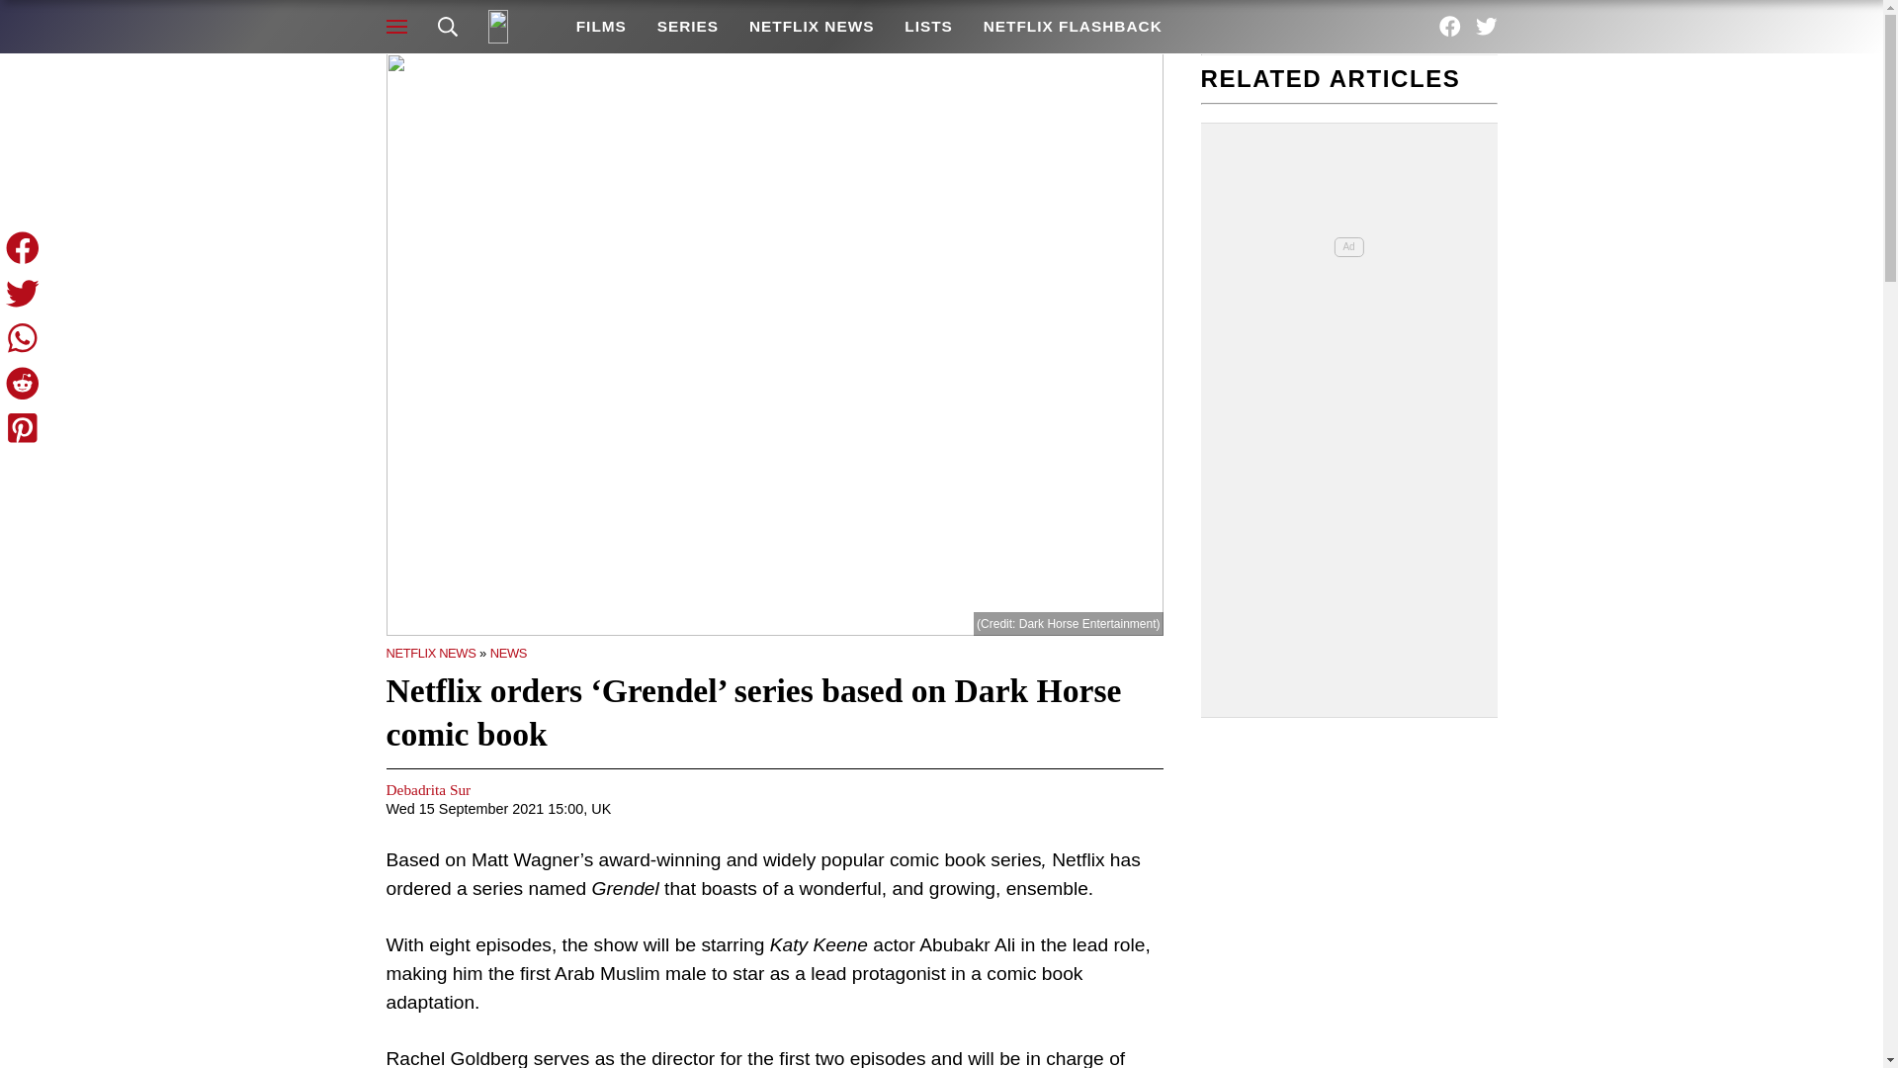 The width and height of the screenshot is (1898, 1068). Describe the element at coordinates (430, 653) in the screenshot. I see `NETFLIX NEWS` at that location.